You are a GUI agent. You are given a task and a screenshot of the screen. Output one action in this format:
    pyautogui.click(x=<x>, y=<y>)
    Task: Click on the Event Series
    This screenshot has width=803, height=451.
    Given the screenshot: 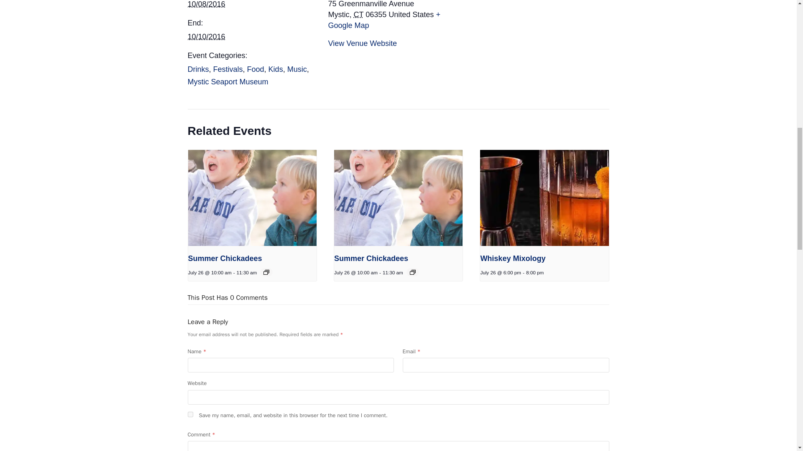 What is the action you would take?
    pyautogui.click(x=266, y=272)
    